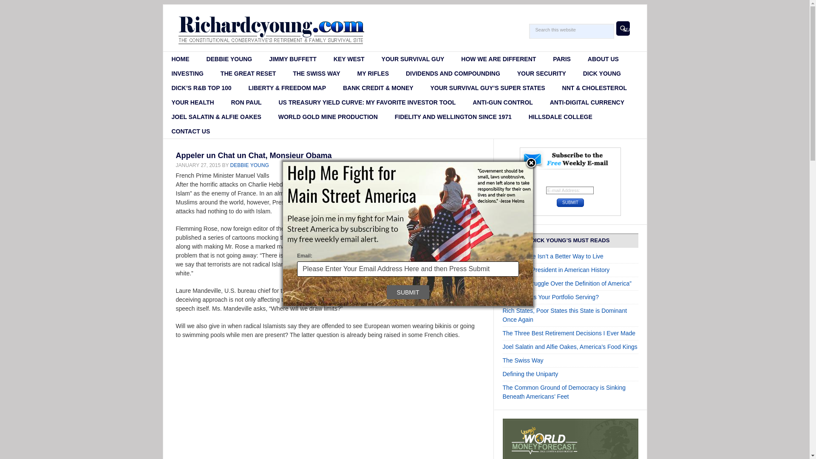  Describe the element at coordinates (373, 73) in the screenshot. I see `MY RIFLES` at that location.